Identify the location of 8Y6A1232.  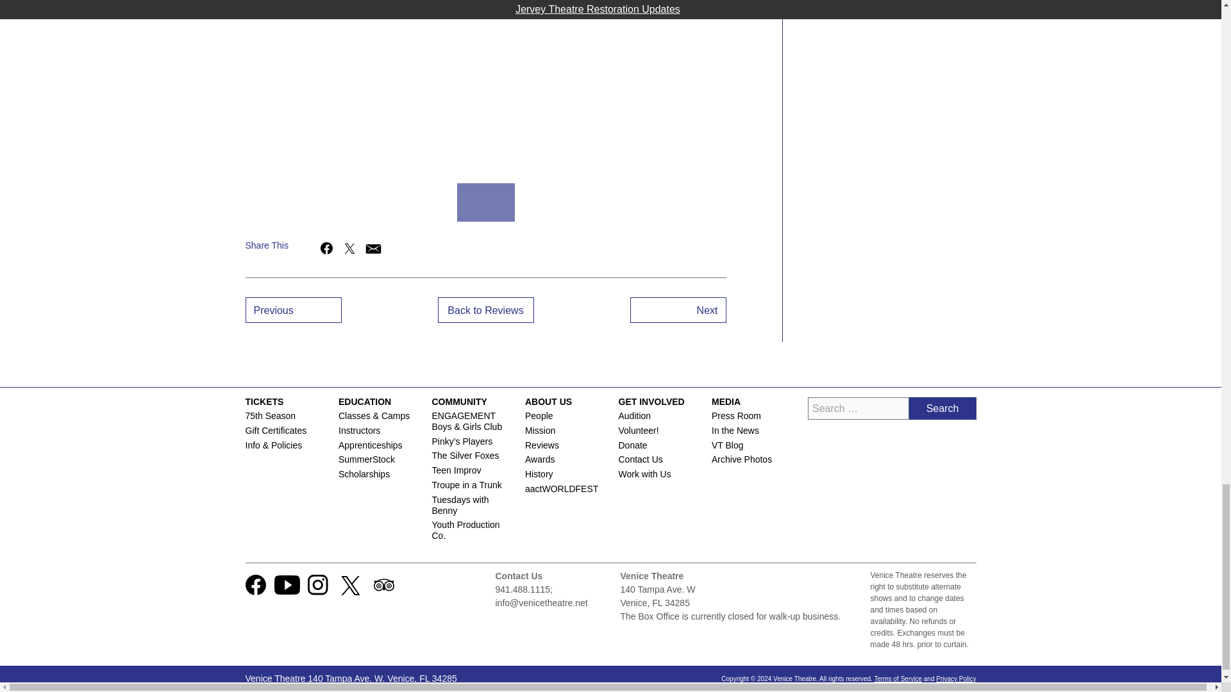
(358, 202).